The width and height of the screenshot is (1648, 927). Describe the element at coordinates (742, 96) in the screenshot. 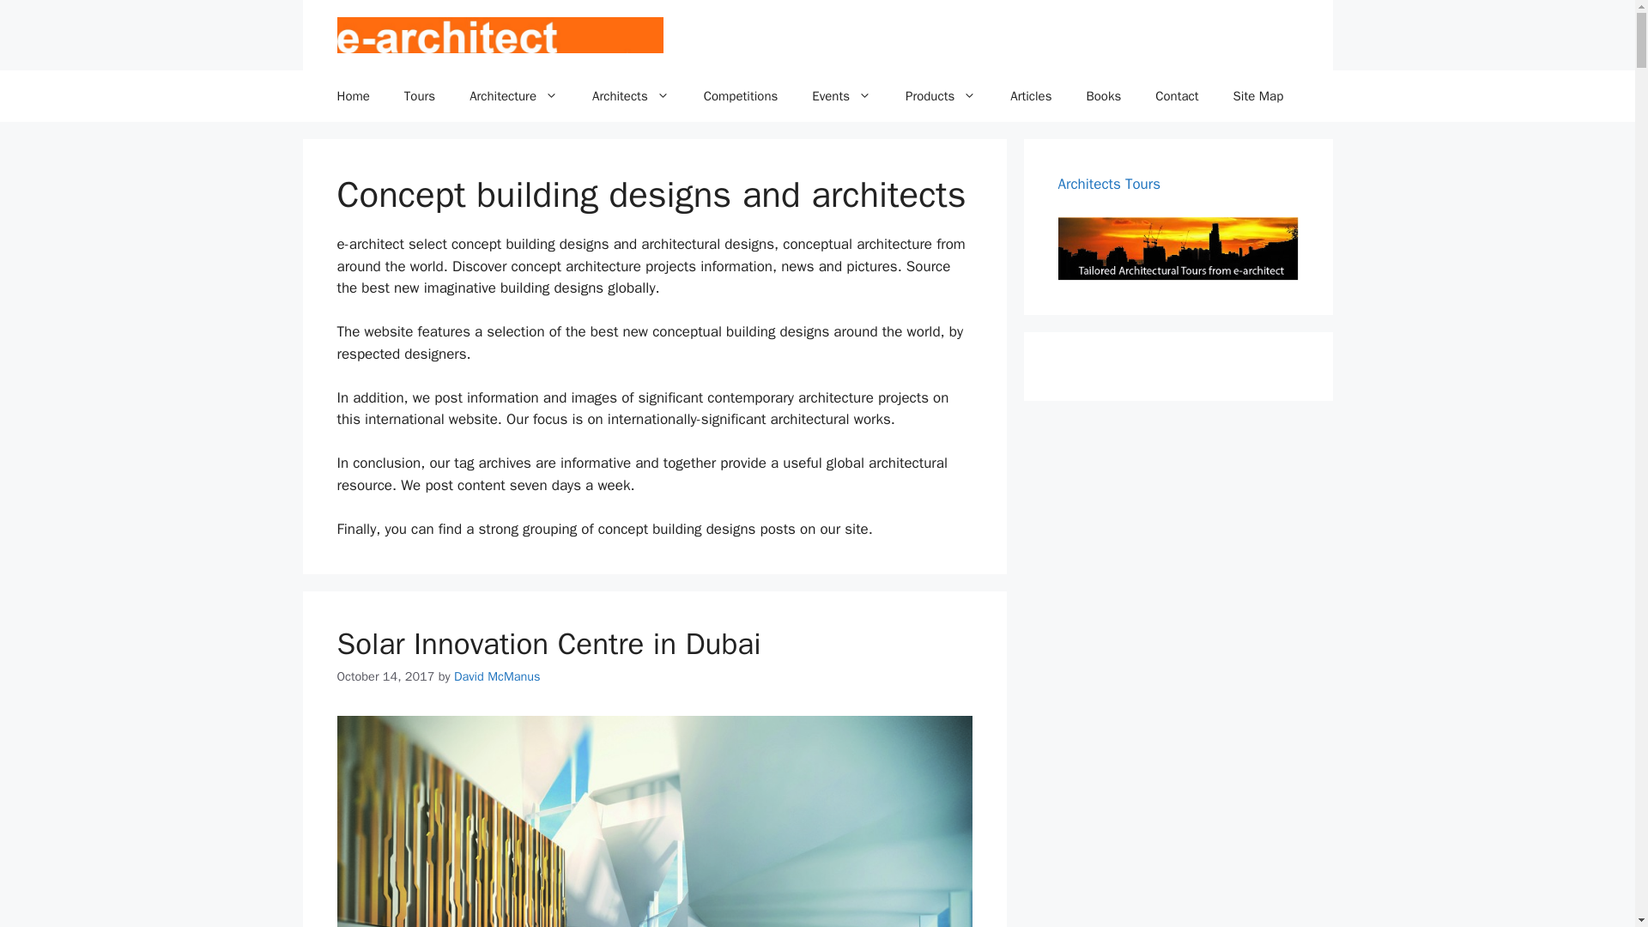

I see `Competitions` at that location.